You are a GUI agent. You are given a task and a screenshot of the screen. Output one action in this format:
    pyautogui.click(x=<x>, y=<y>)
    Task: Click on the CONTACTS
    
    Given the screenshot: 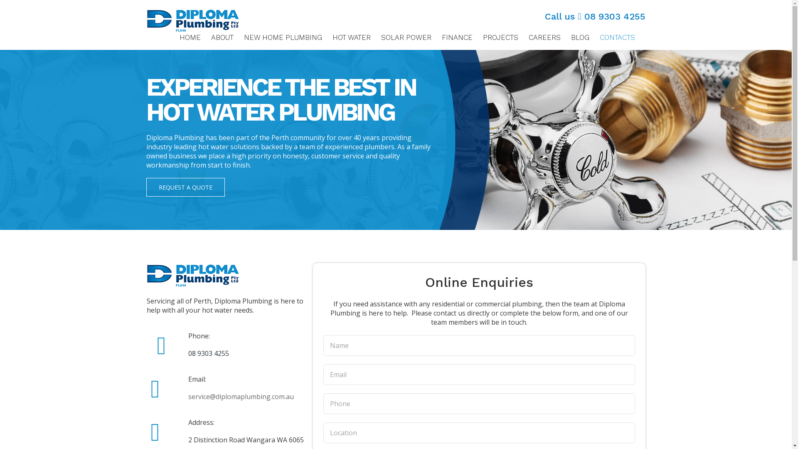 What is the action you would take?
    pyautogui.click(x=617, y=37)
    